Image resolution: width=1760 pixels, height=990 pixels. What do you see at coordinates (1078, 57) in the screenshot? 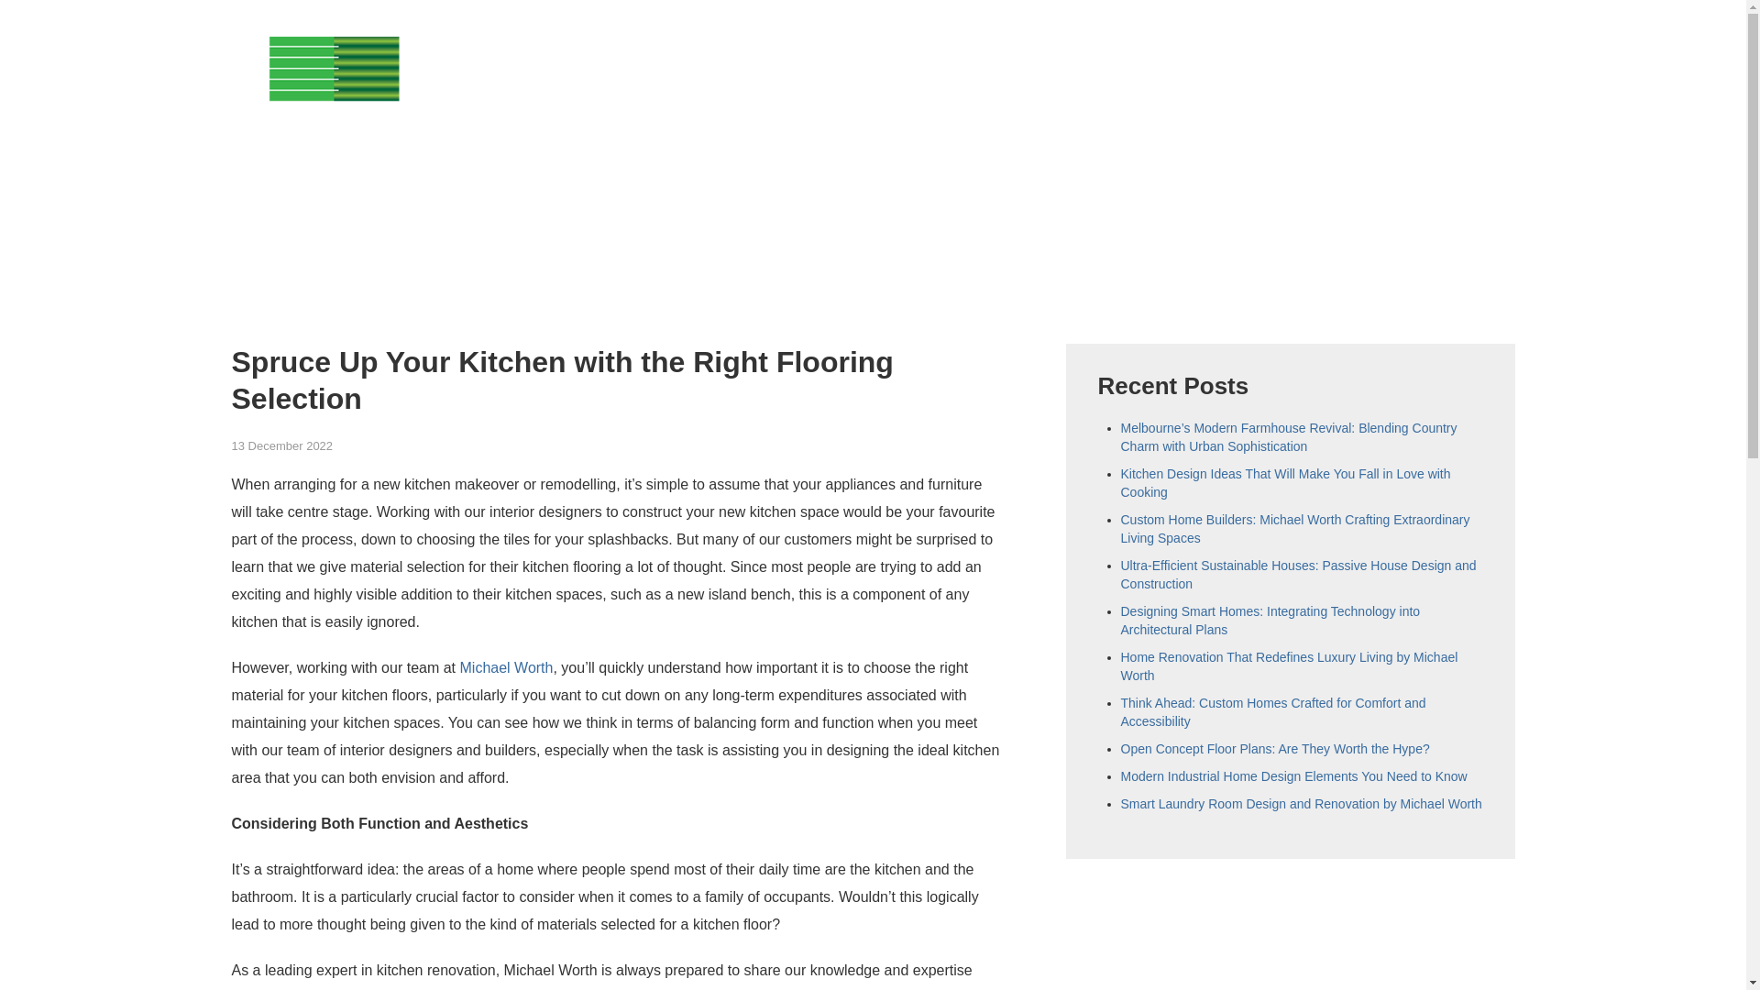
I see `Home` at bounding box center [1078, 57].